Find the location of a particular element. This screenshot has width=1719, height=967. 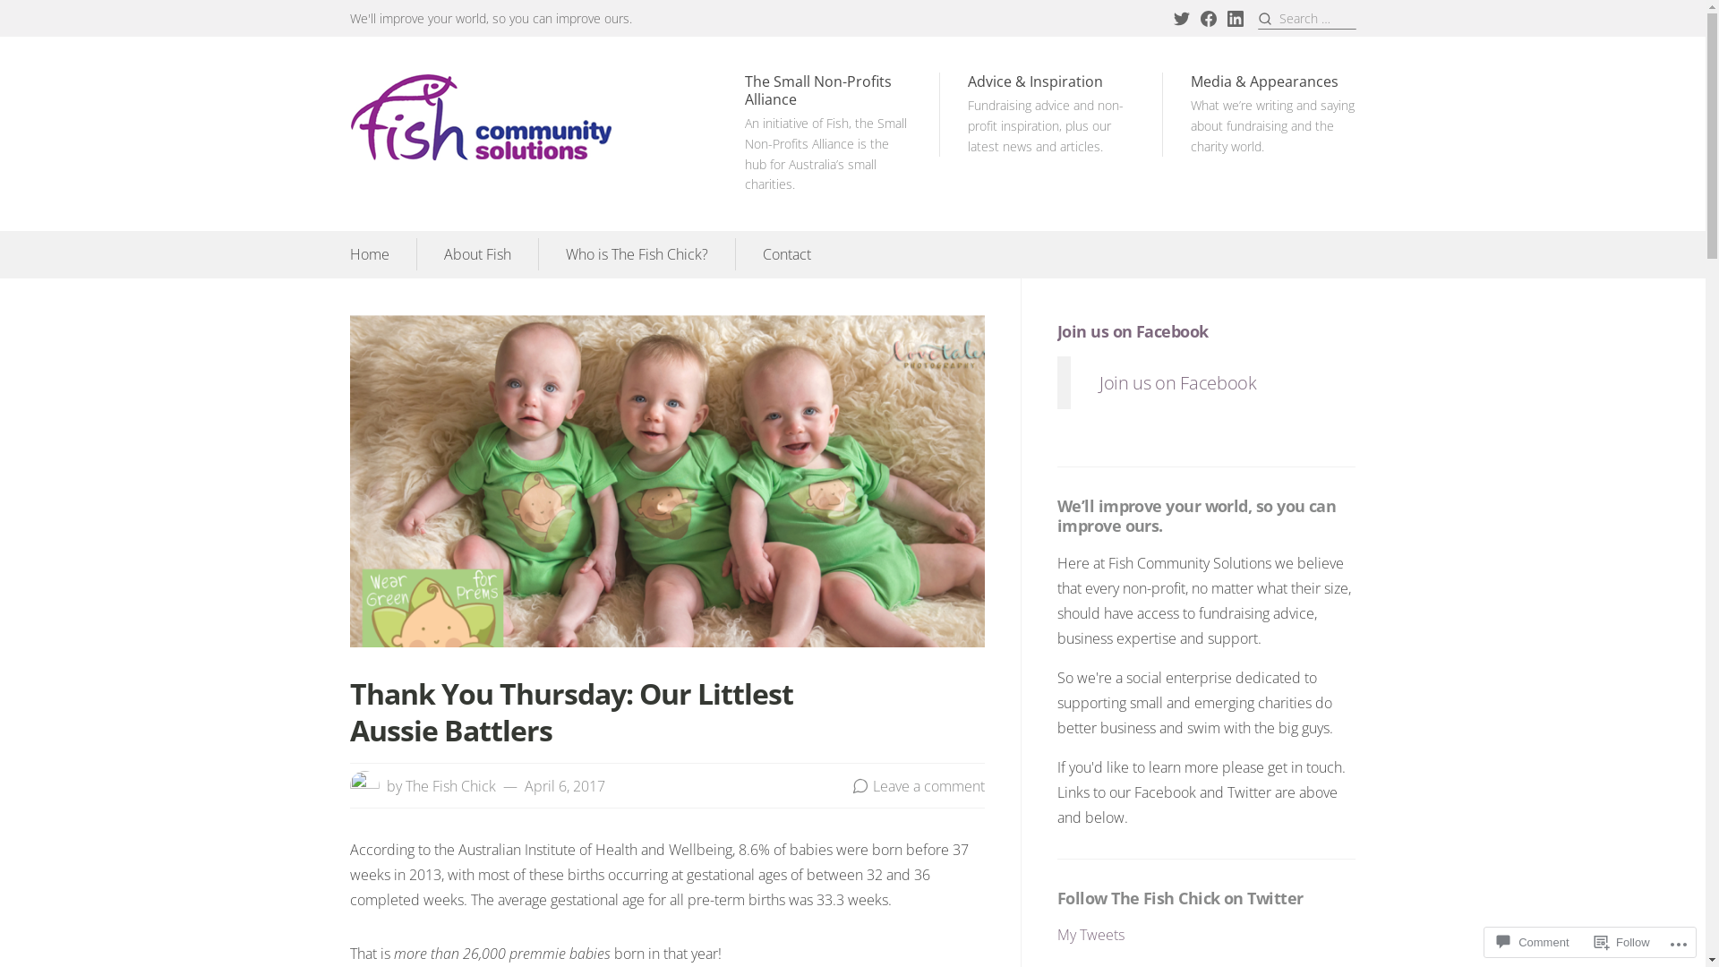

My Tweets is located at coordinates (1090, 935).